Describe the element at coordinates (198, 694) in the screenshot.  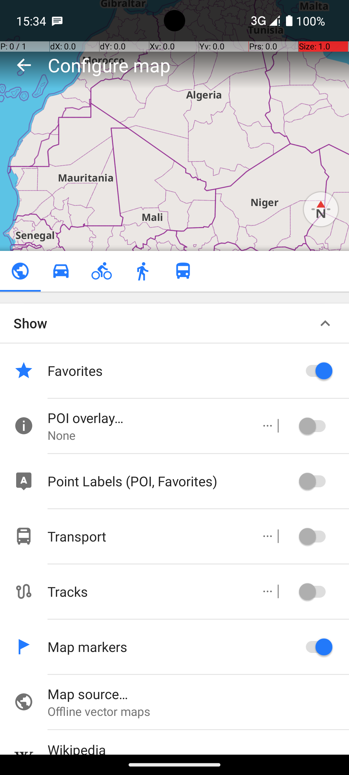
I see `Map source…` at that location.